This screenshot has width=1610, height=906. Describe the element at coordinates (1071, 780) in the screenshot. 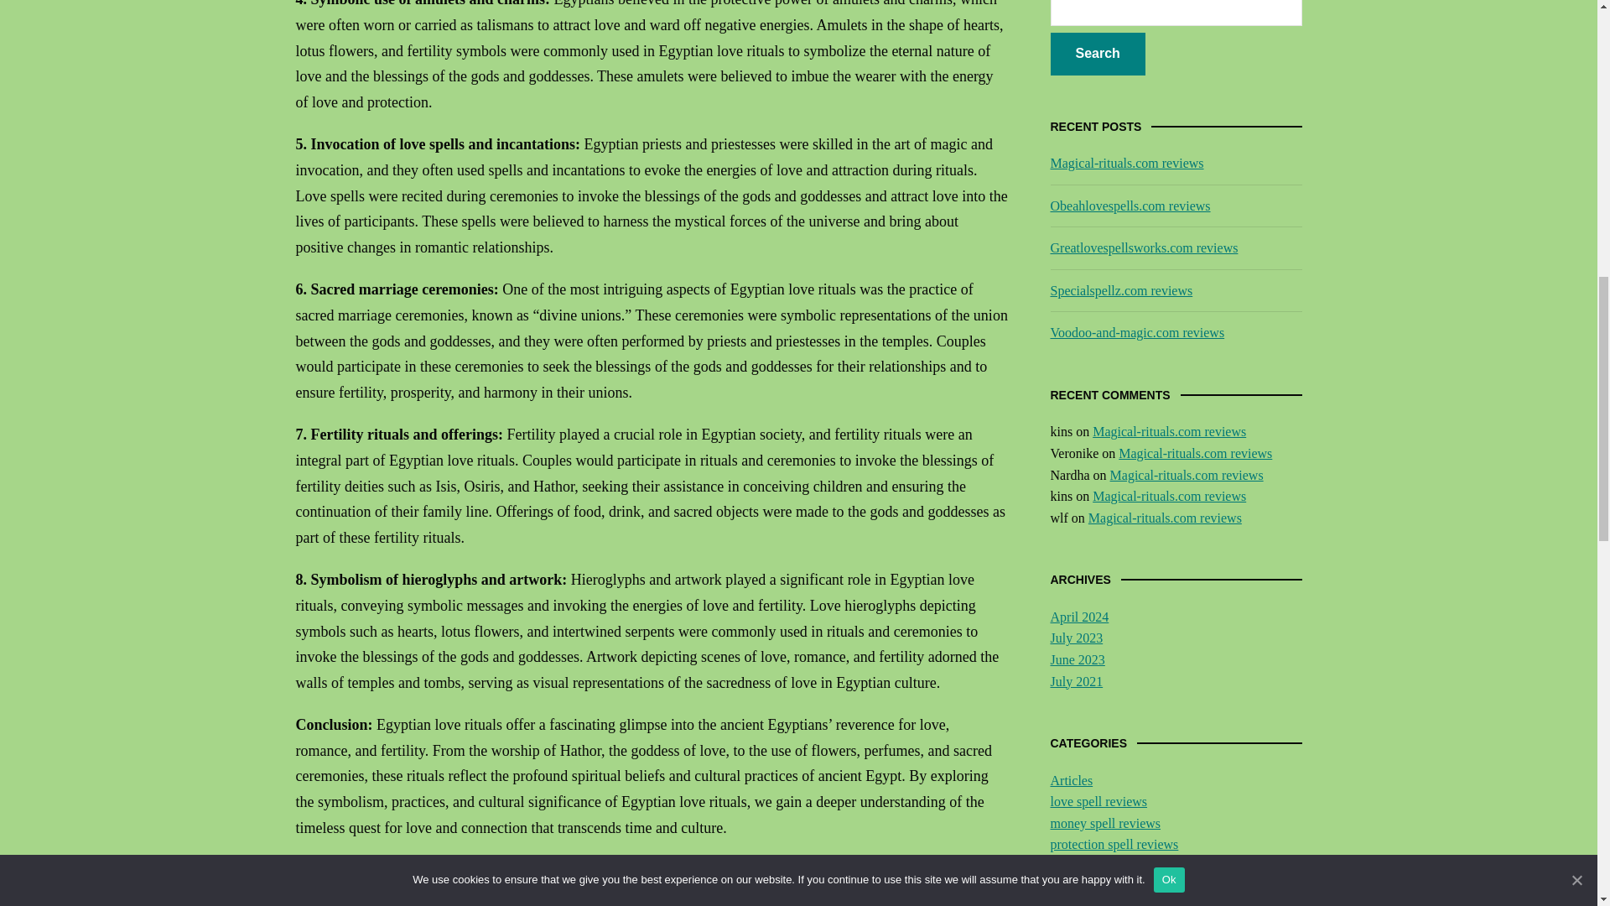

I see `Articles` at that location.